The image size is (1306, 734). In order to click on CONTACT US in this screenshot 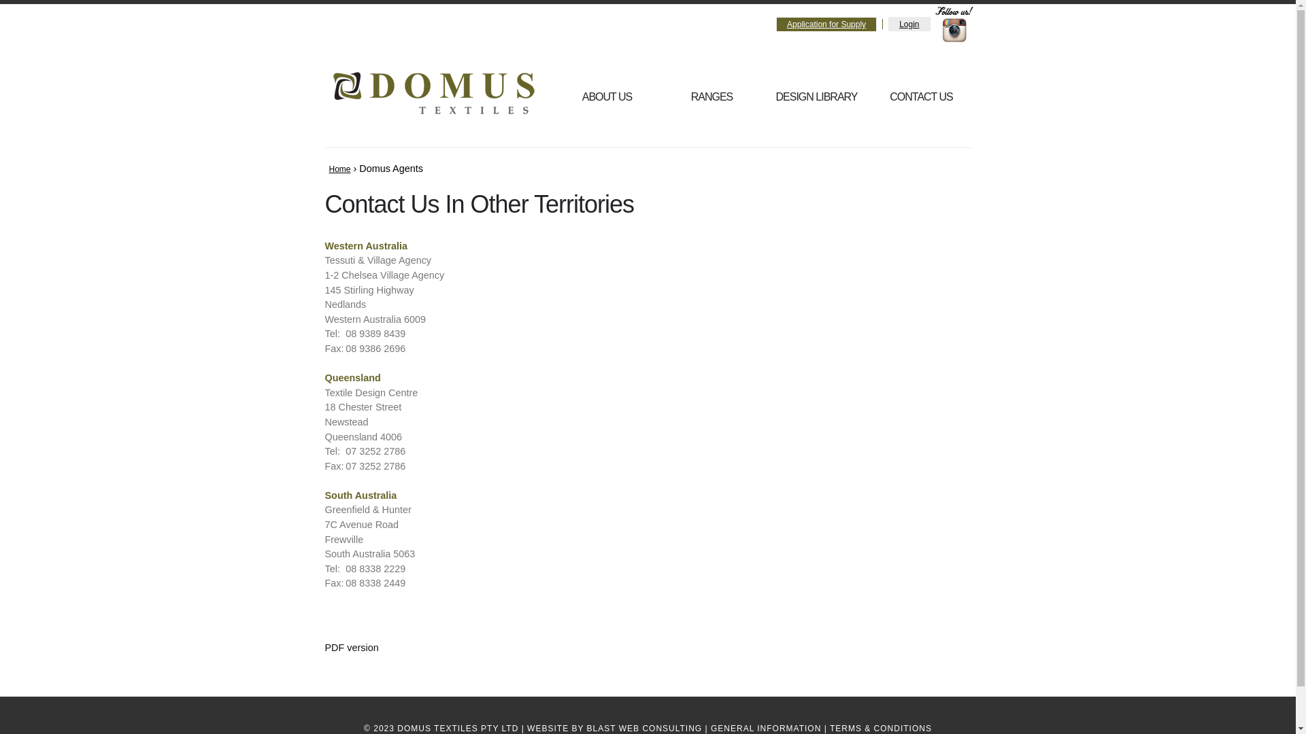, I will do `click(922, 97)`.